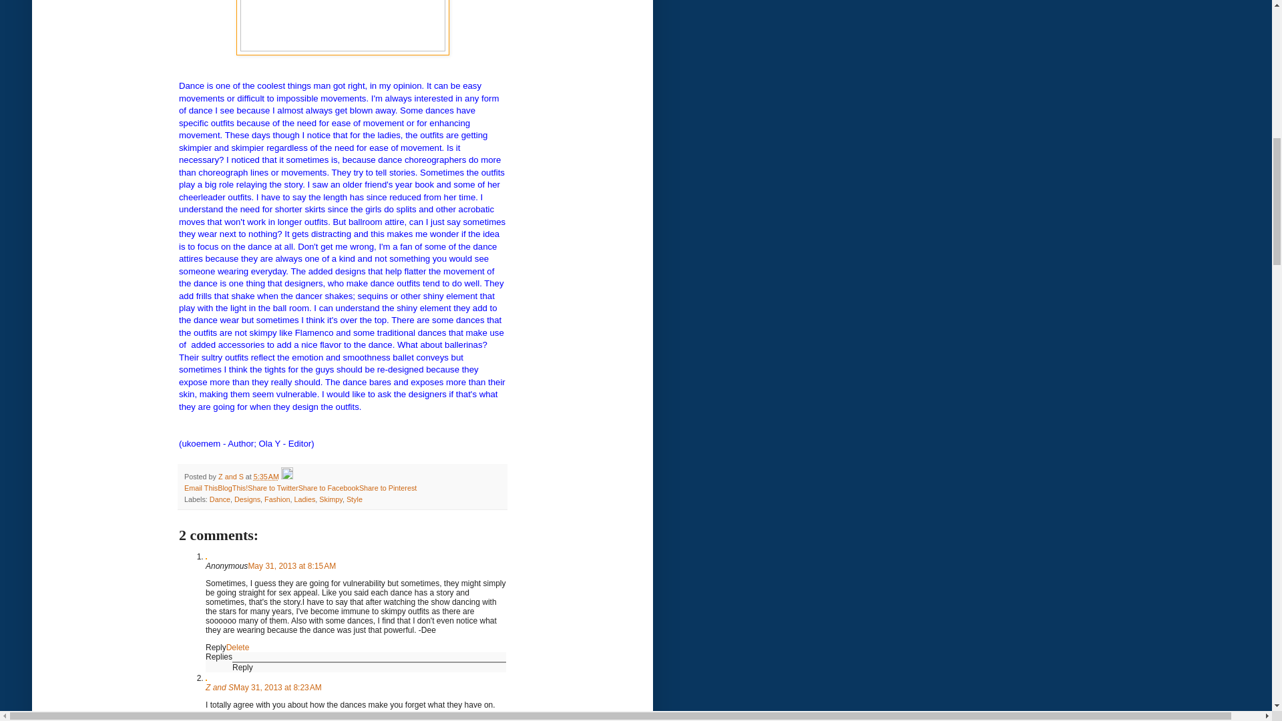 This screenshot has width=1282, height=721. Describe the element at coordinates (201, 487) in the screenshot. I see `Email This` at that location.